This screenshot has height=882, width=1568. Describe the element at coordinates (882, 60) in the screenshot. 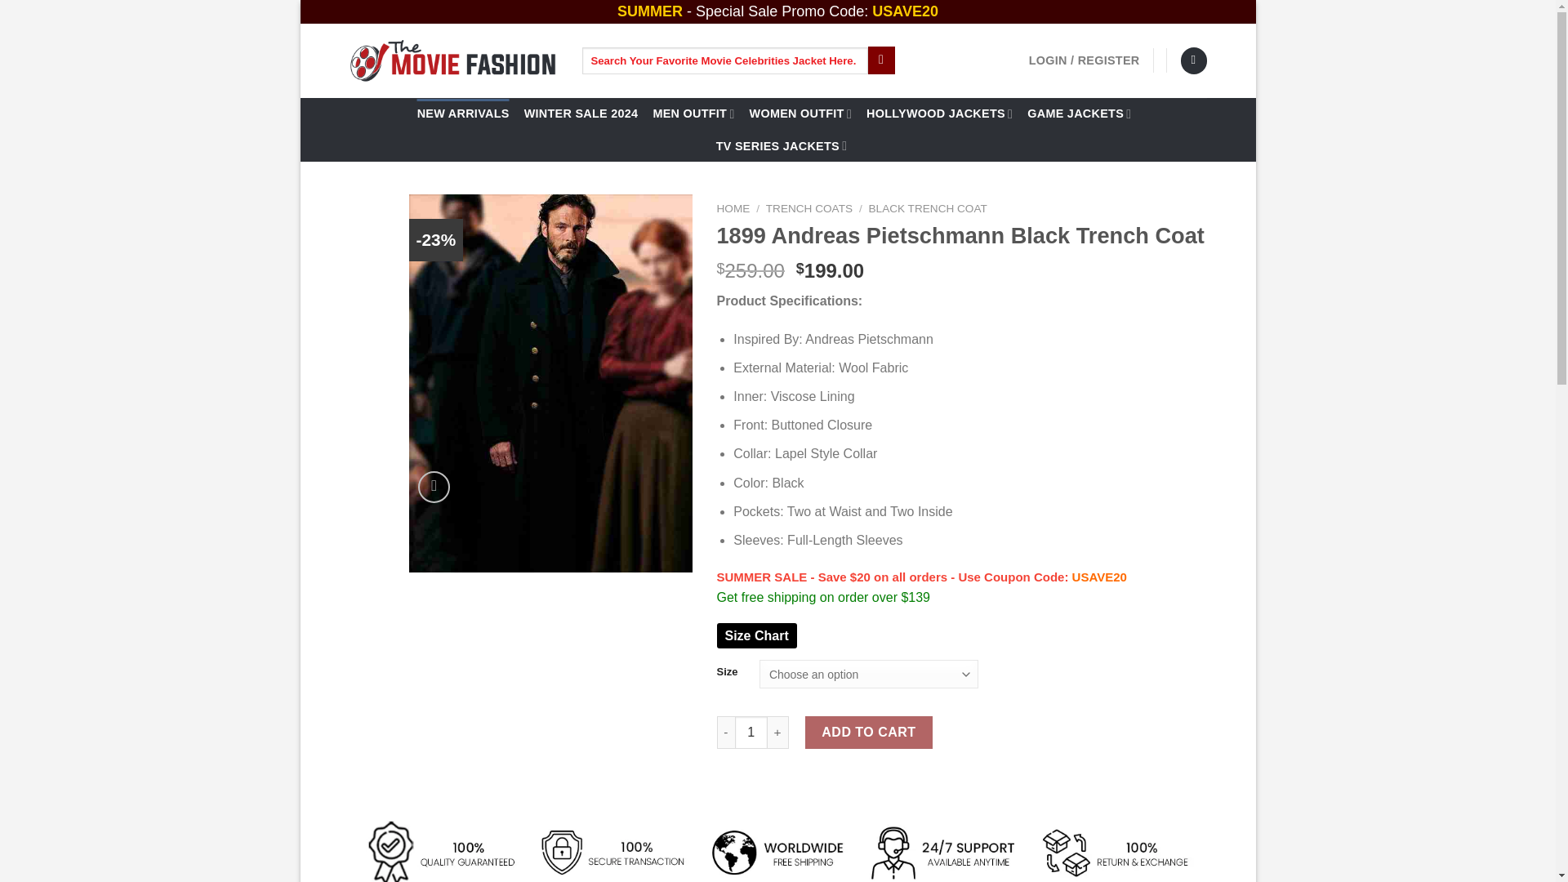

I see `Search` at that location.